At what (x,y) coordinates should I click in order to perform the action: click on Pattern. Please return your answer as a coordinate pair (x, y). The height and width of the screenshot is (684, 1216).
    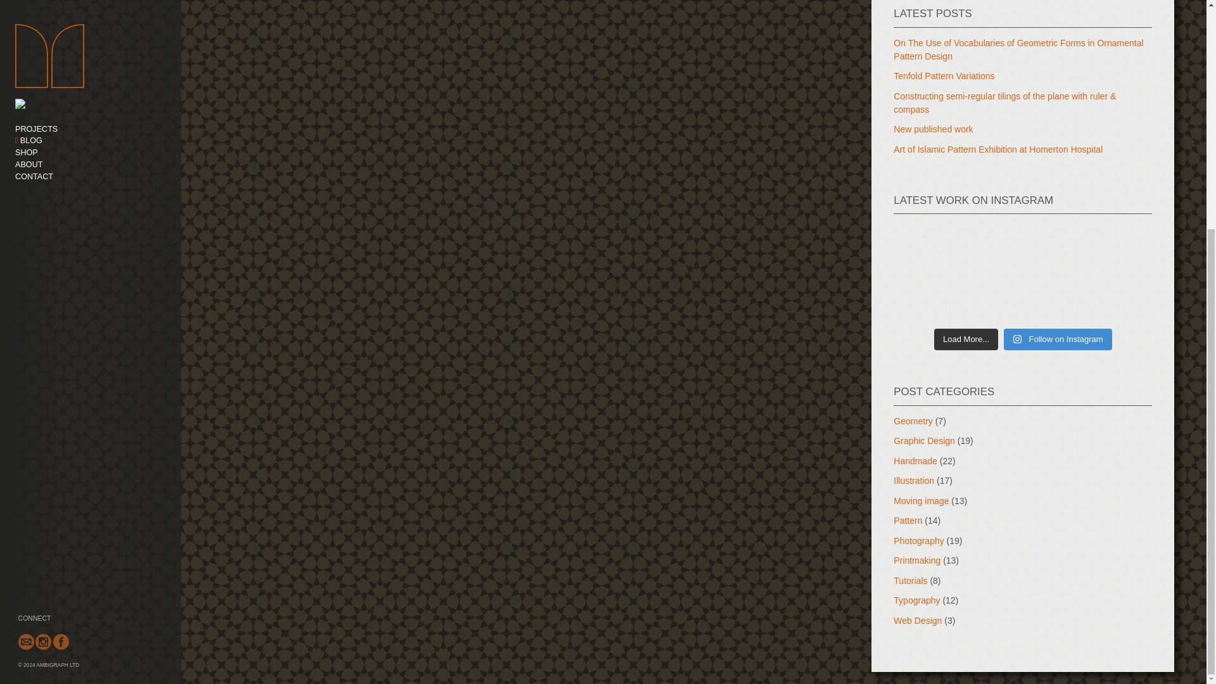
    Looking at the image, I should click on (908, 521).